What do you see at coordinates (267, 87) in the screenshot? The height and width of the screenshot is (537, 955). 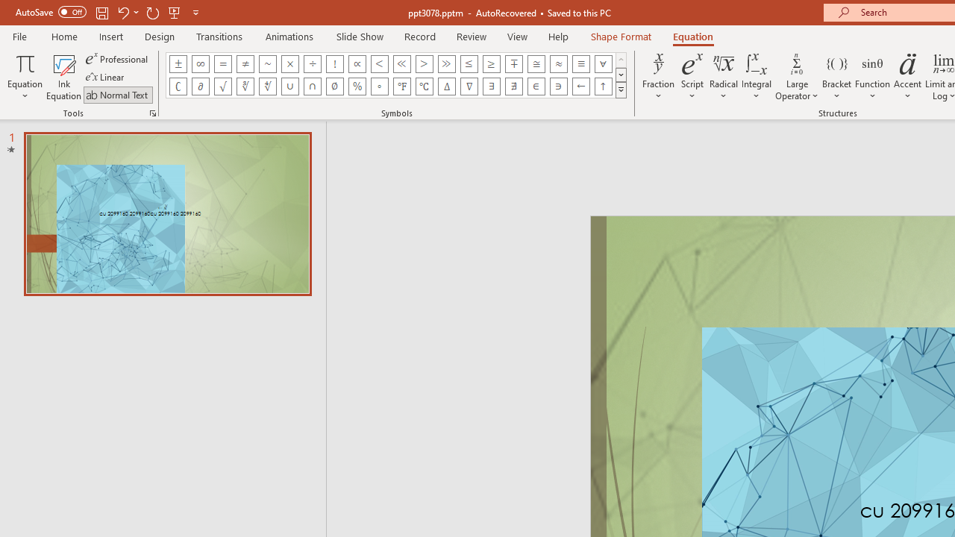 I see `Equation Symbol Fourth Root` at bounding box center [267, 87].